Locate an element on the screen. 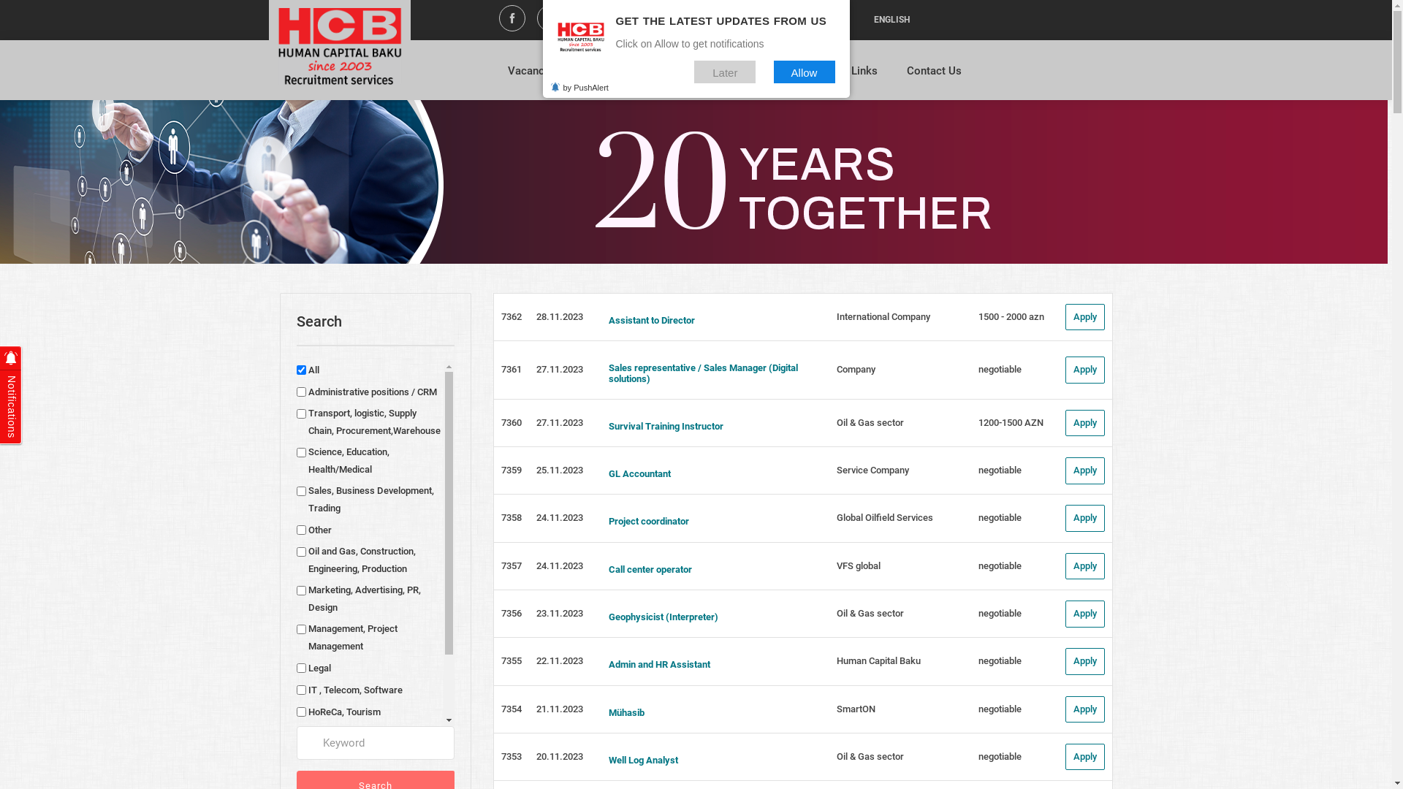  25.11.2023 is located at coordinates (560, 470).